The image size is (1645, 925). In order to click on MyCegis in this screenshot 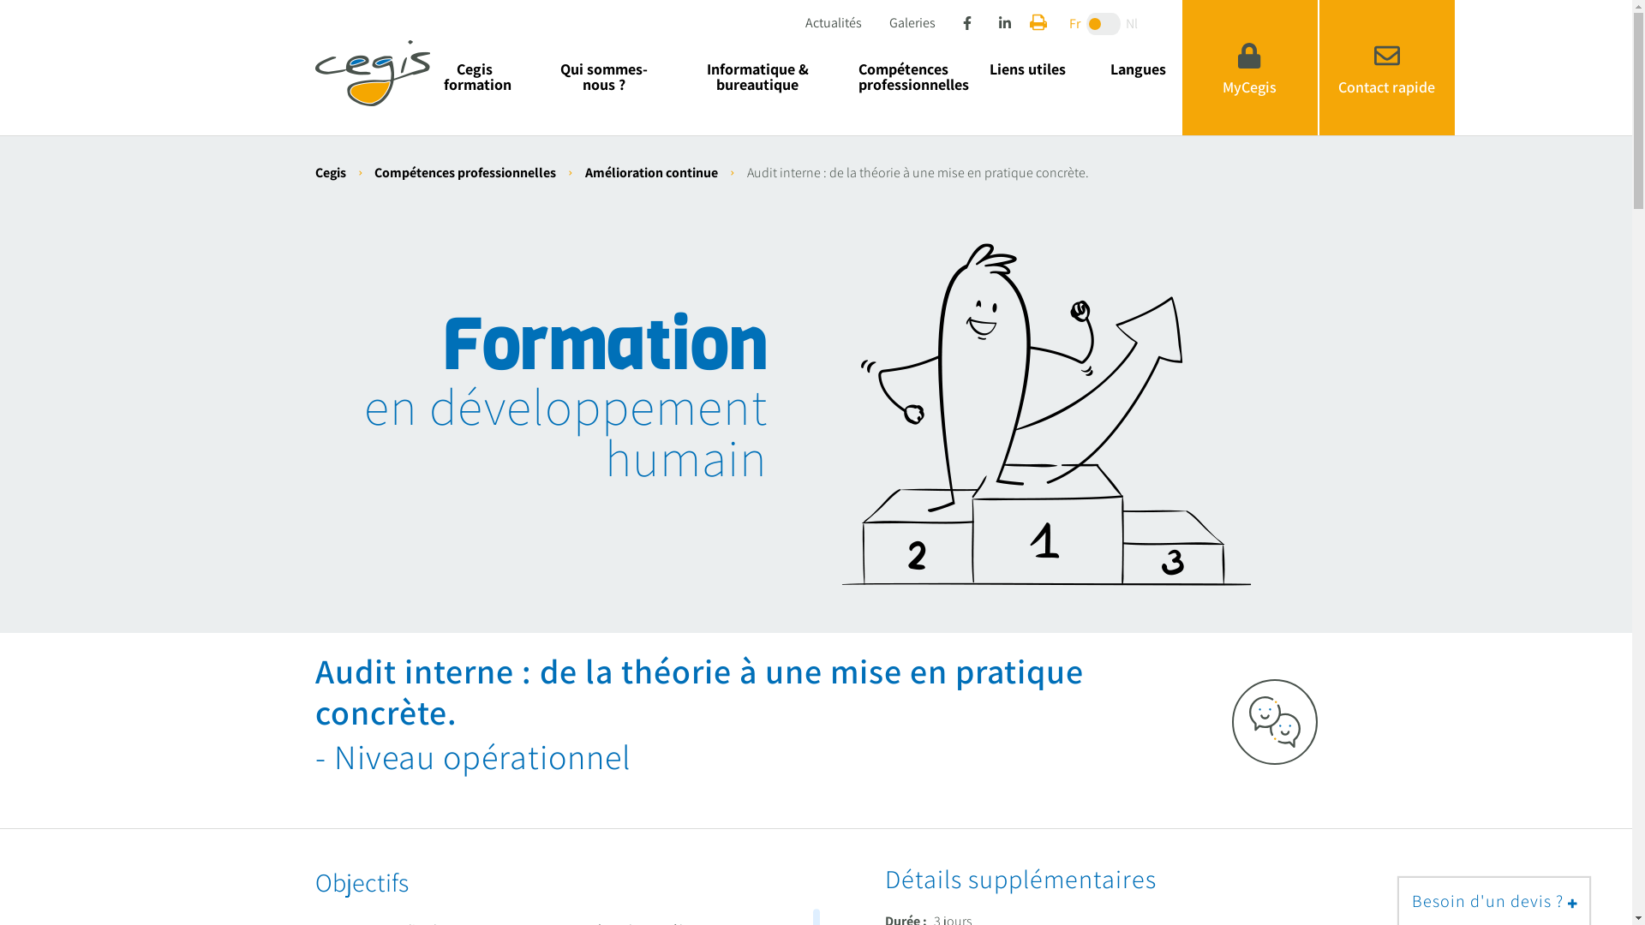, I will do `click(1250, 68)`.